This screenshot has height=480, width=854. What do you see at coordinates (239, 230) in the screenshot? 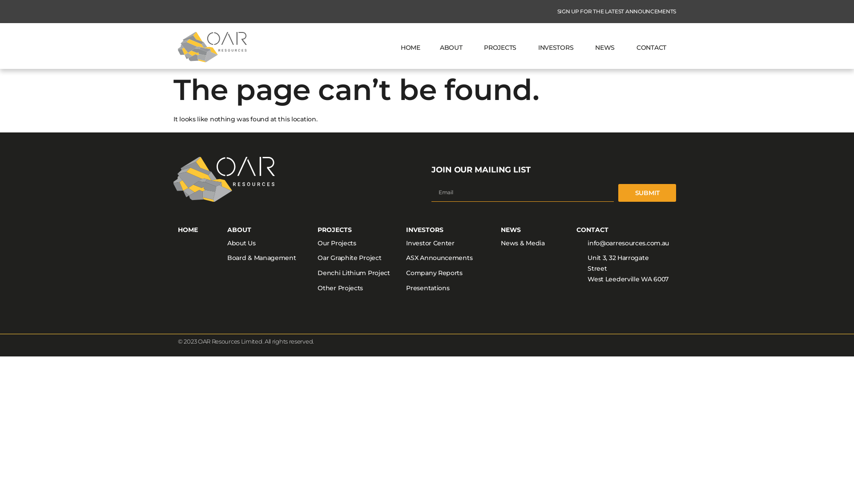
I see `ABOUT` at bounding box center [239, 230].